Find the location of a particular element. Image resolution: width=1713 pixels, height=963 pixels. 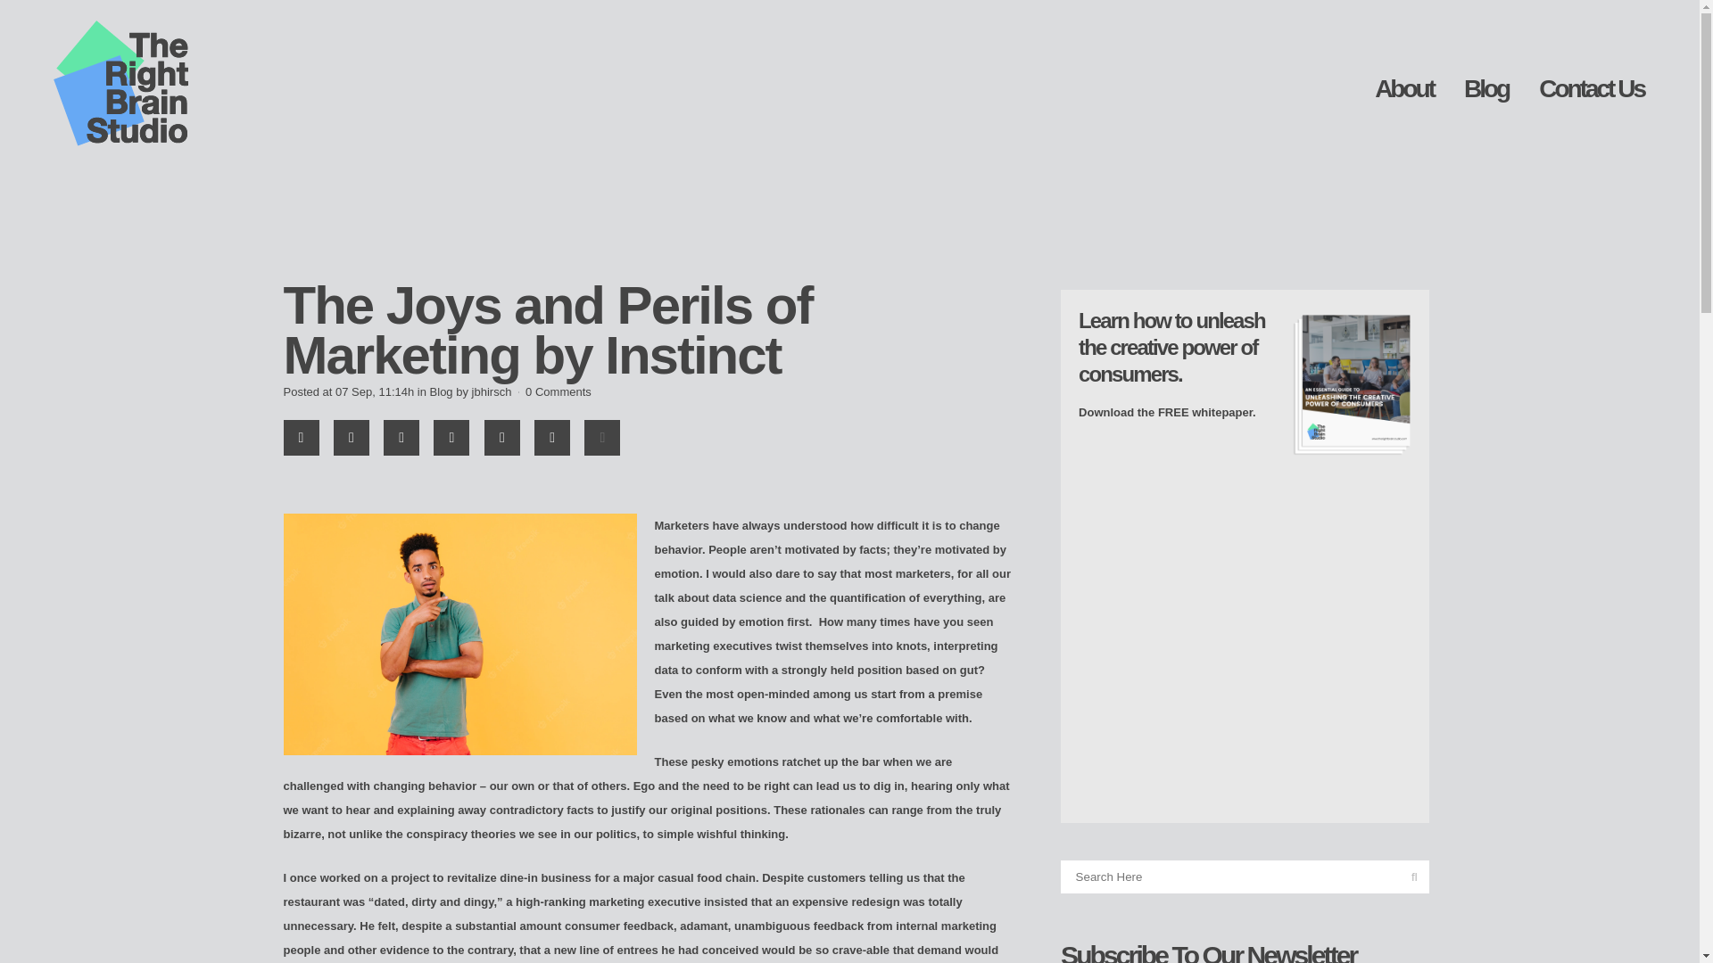

Blog is located at coordinates (441, 392).